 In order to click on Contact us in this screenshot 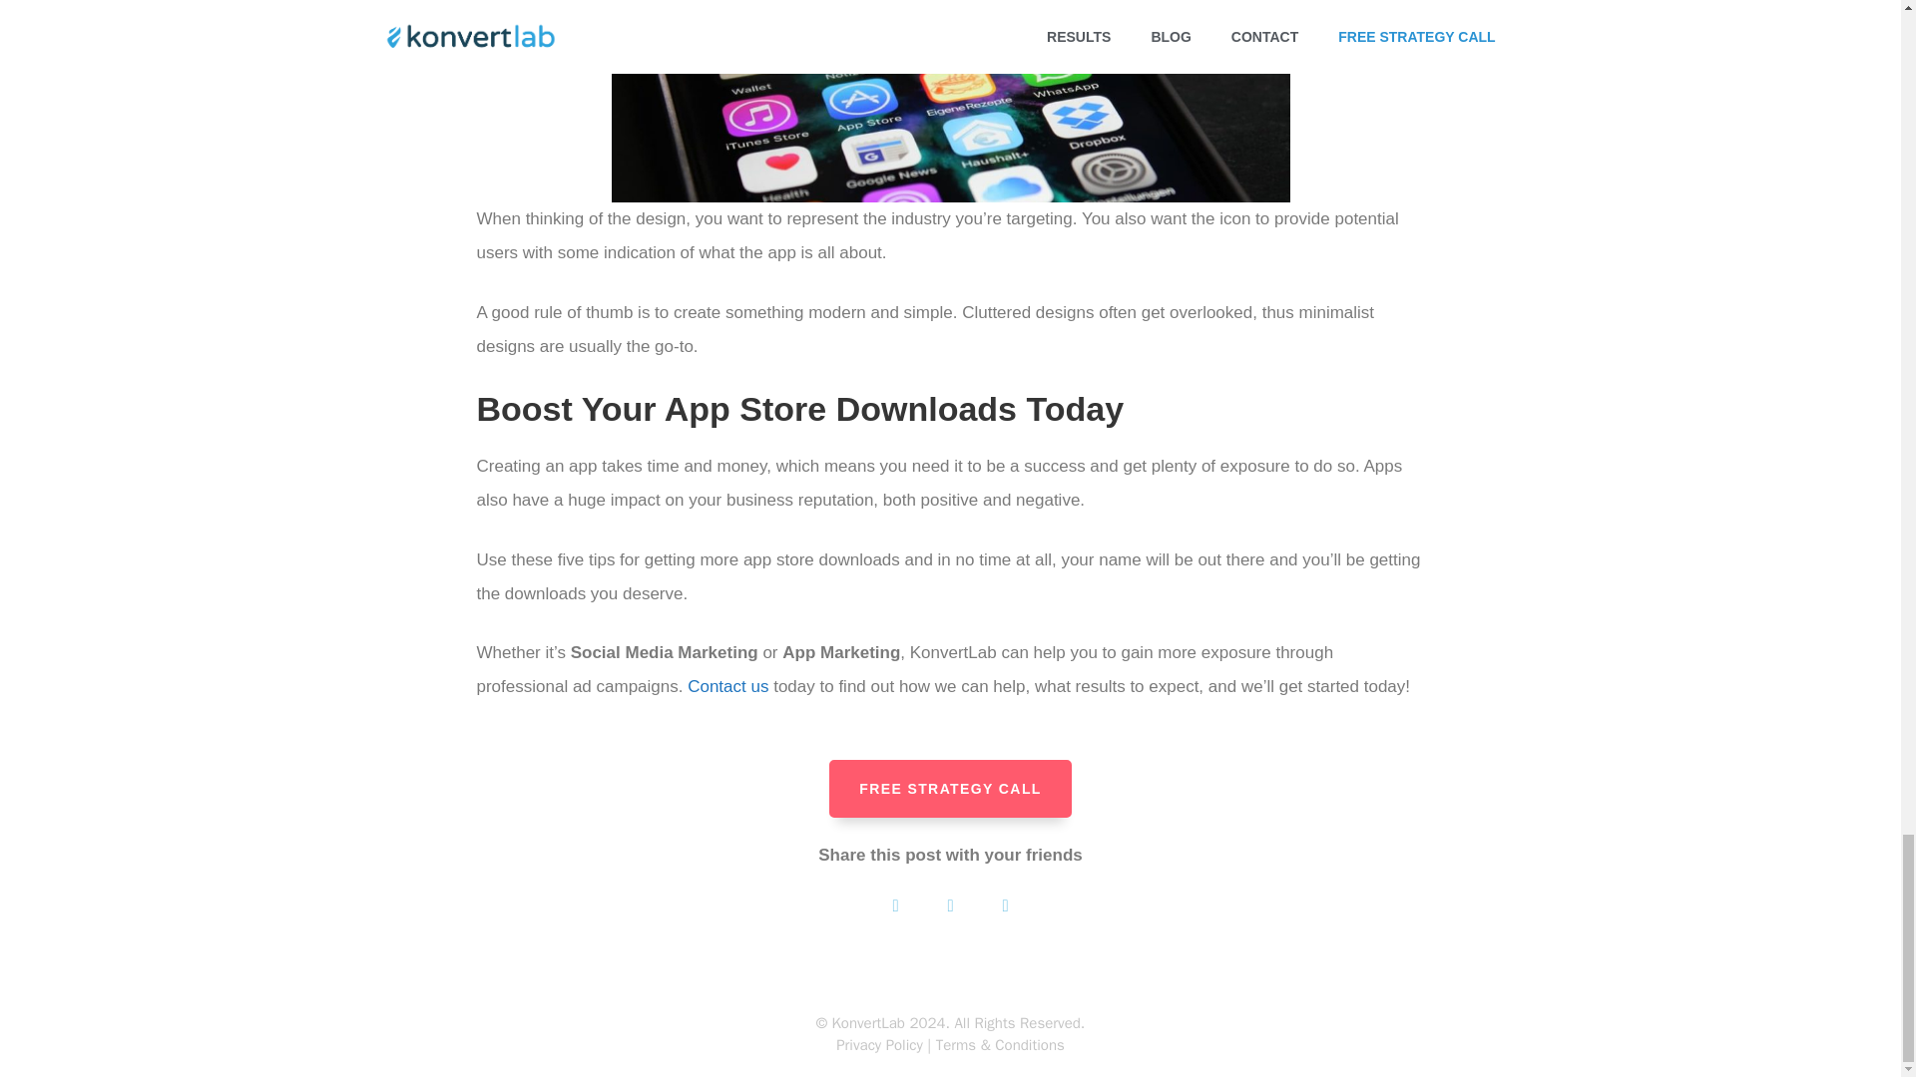, I will do `click(727, 686)`.